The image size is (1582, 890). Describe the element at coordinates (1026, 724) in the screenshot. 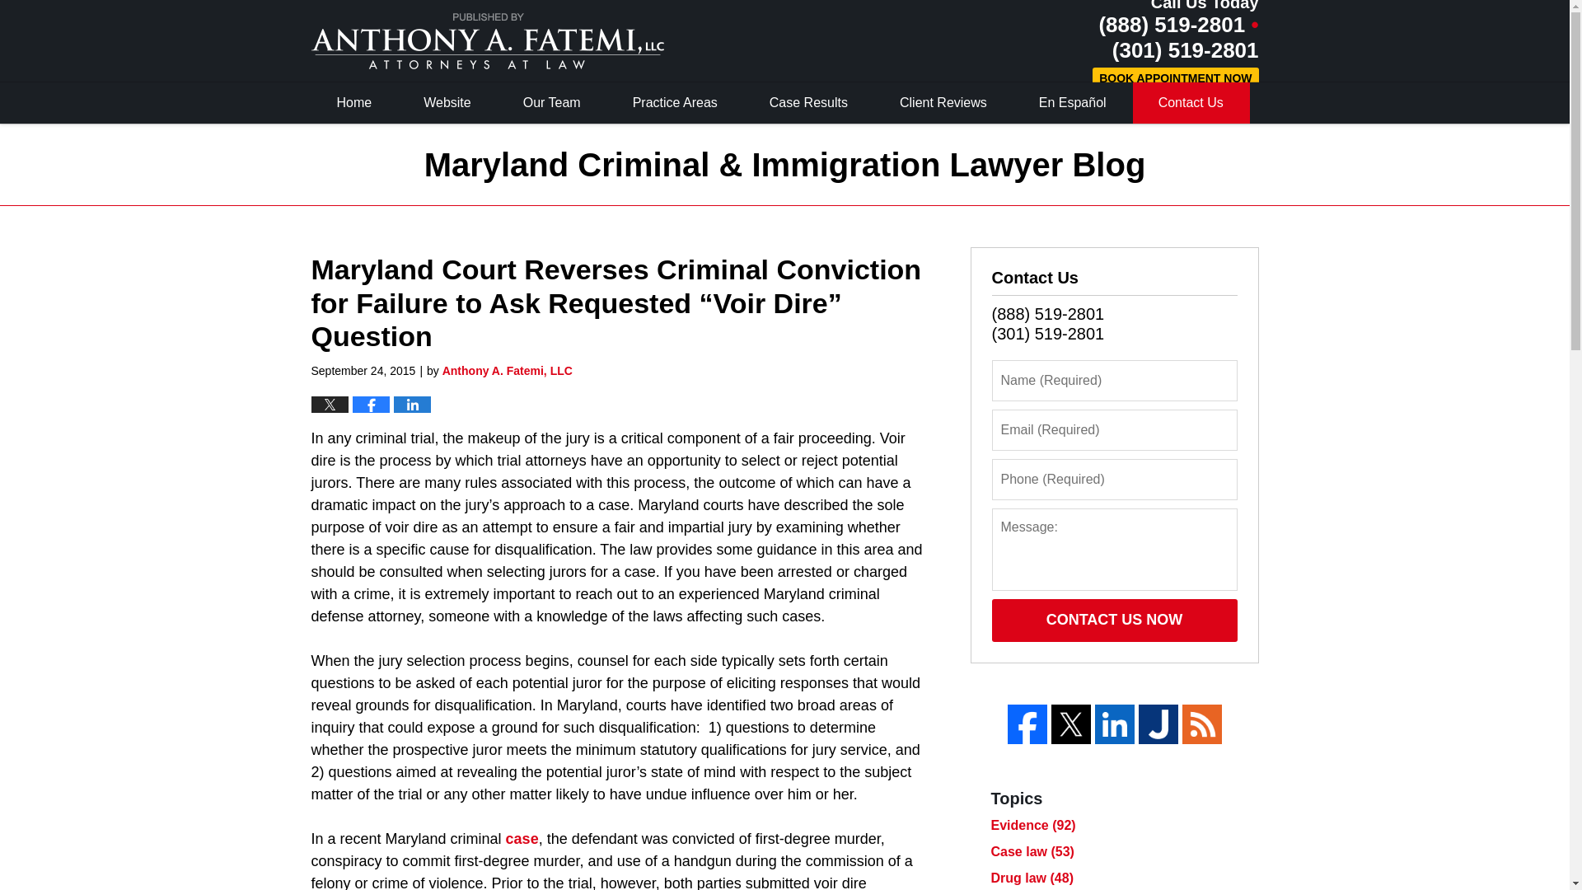

I see `Facebook` at that location.